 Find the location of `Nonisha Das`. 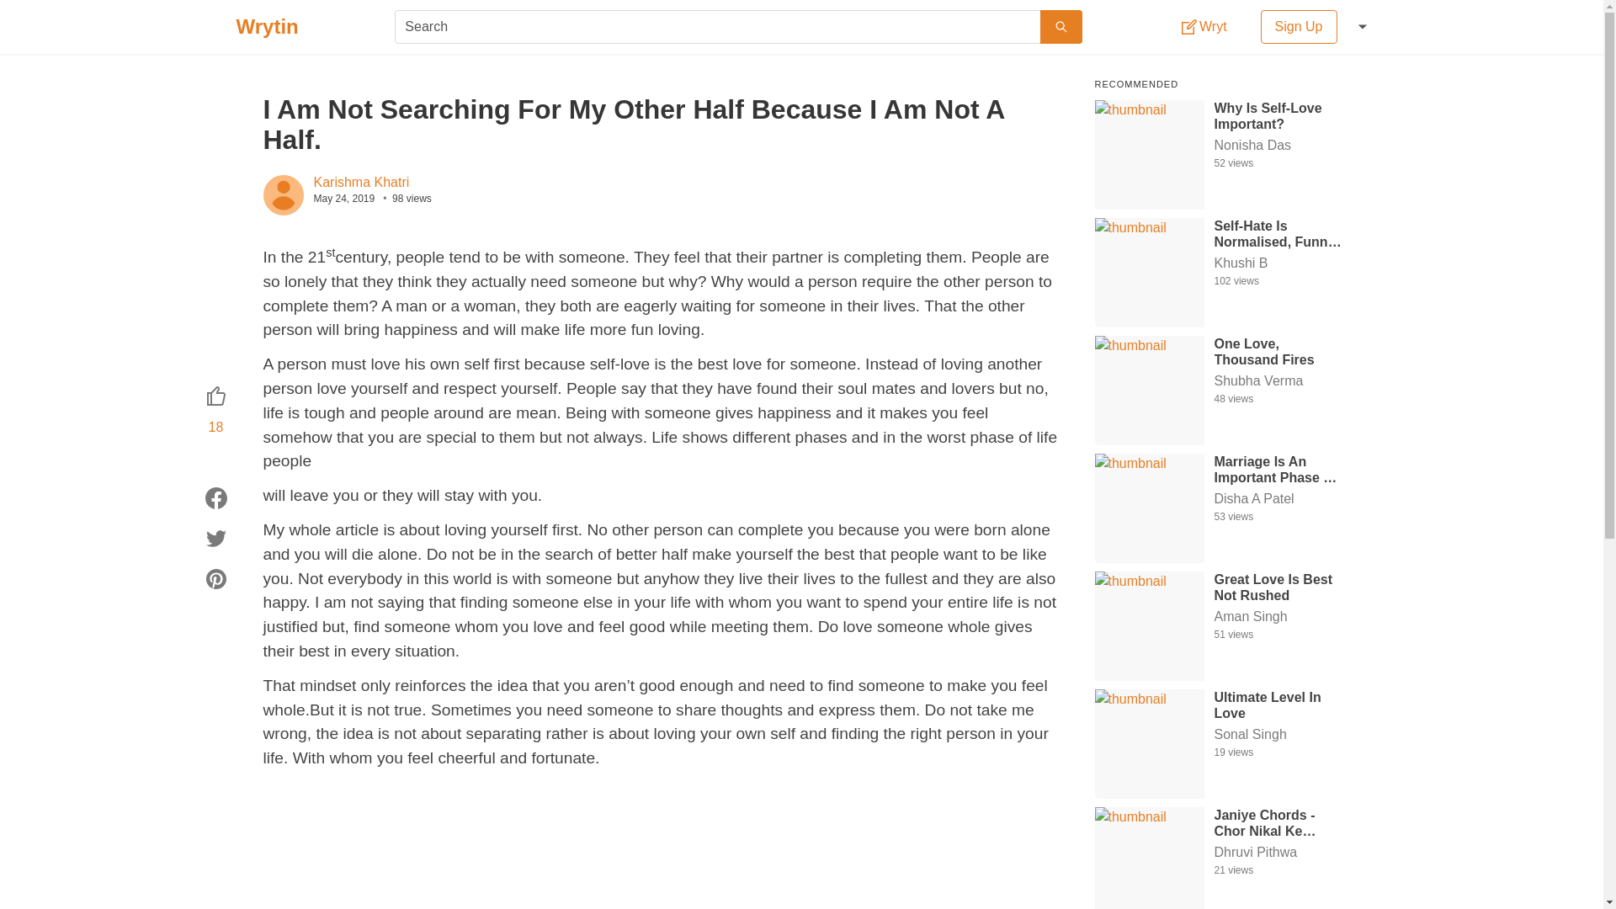

Nonisha Das is located at coordinates (1279, 145).